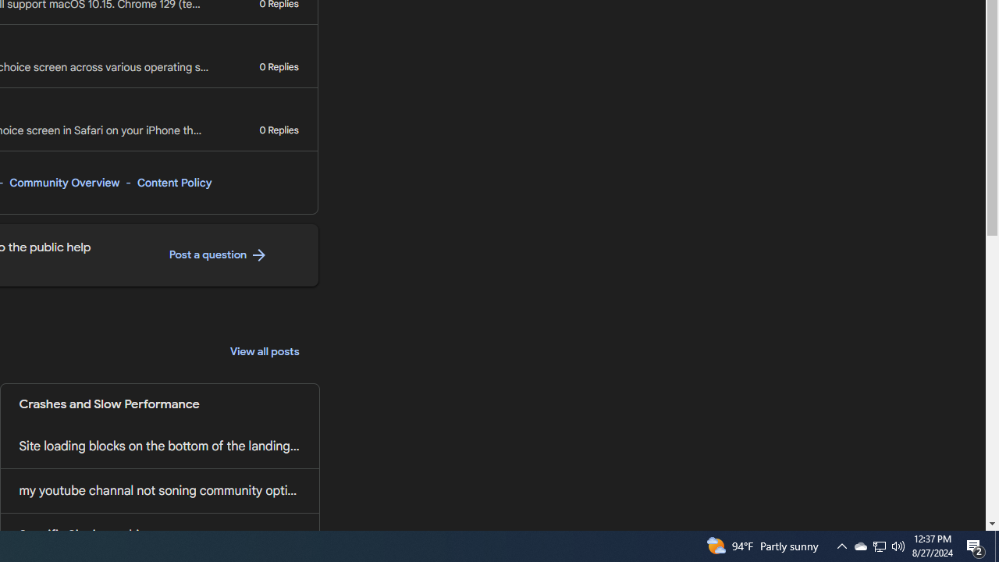  What do you see at coordinates (265, 351) in the screenshot?
I see `View all posts` at bounding box center [265, 351].